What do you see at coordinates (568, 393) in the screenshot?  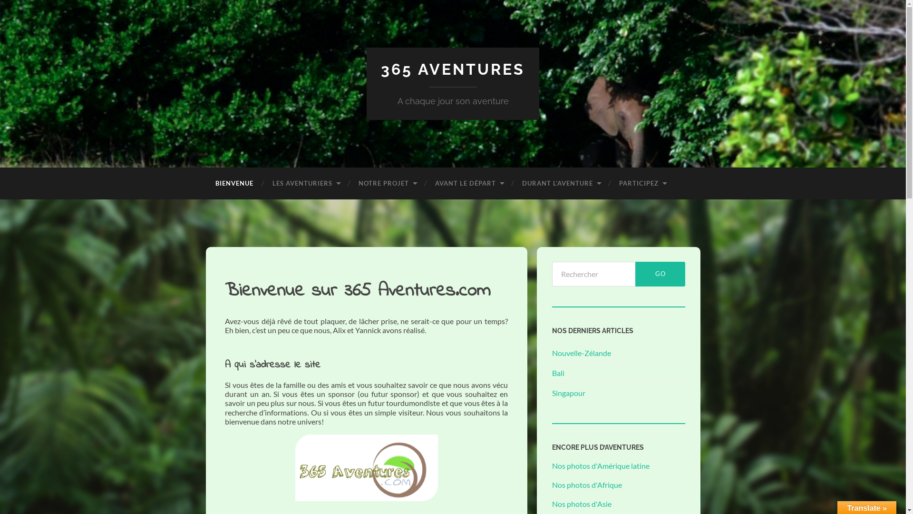 I see `Singapour` at bounding box center [568, 393].